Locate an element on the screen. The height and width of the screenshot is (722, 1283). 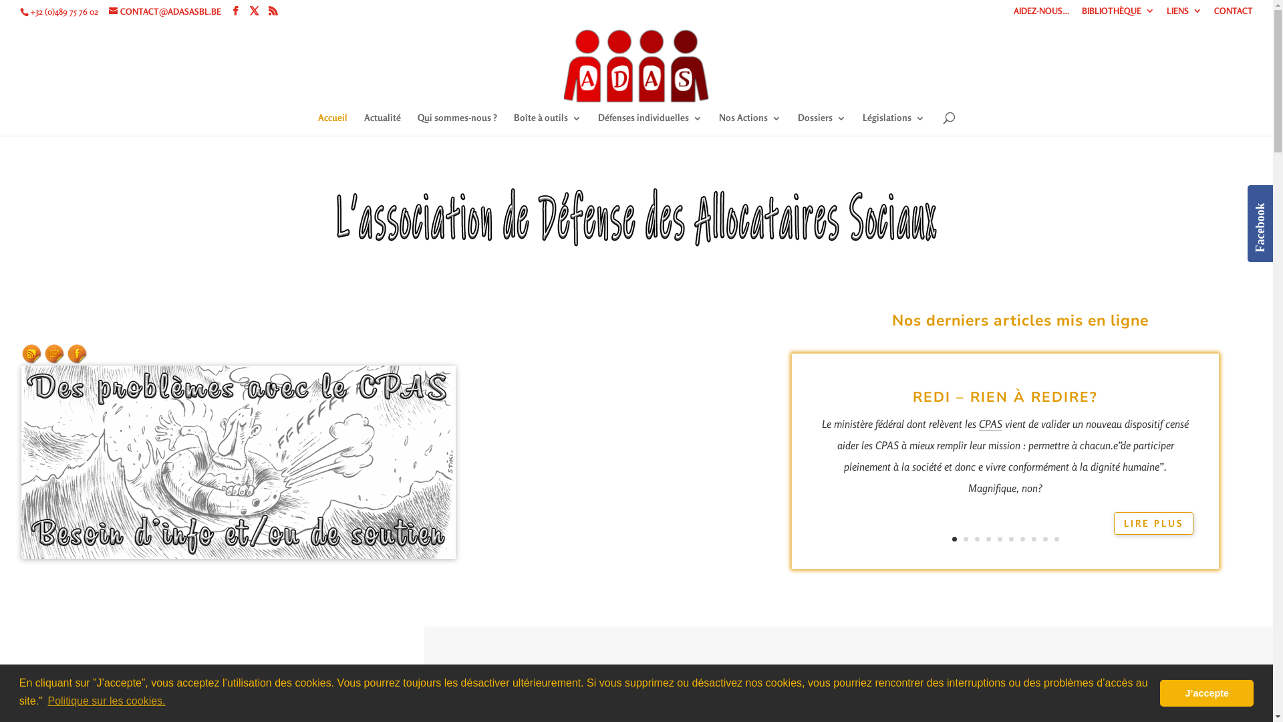
8 is located at coordinates (1034, 539).